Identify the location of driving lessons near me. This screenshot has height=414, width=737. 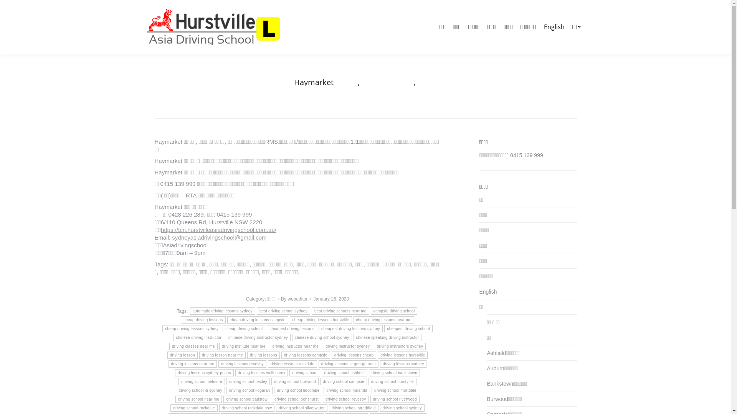
(193, 364).